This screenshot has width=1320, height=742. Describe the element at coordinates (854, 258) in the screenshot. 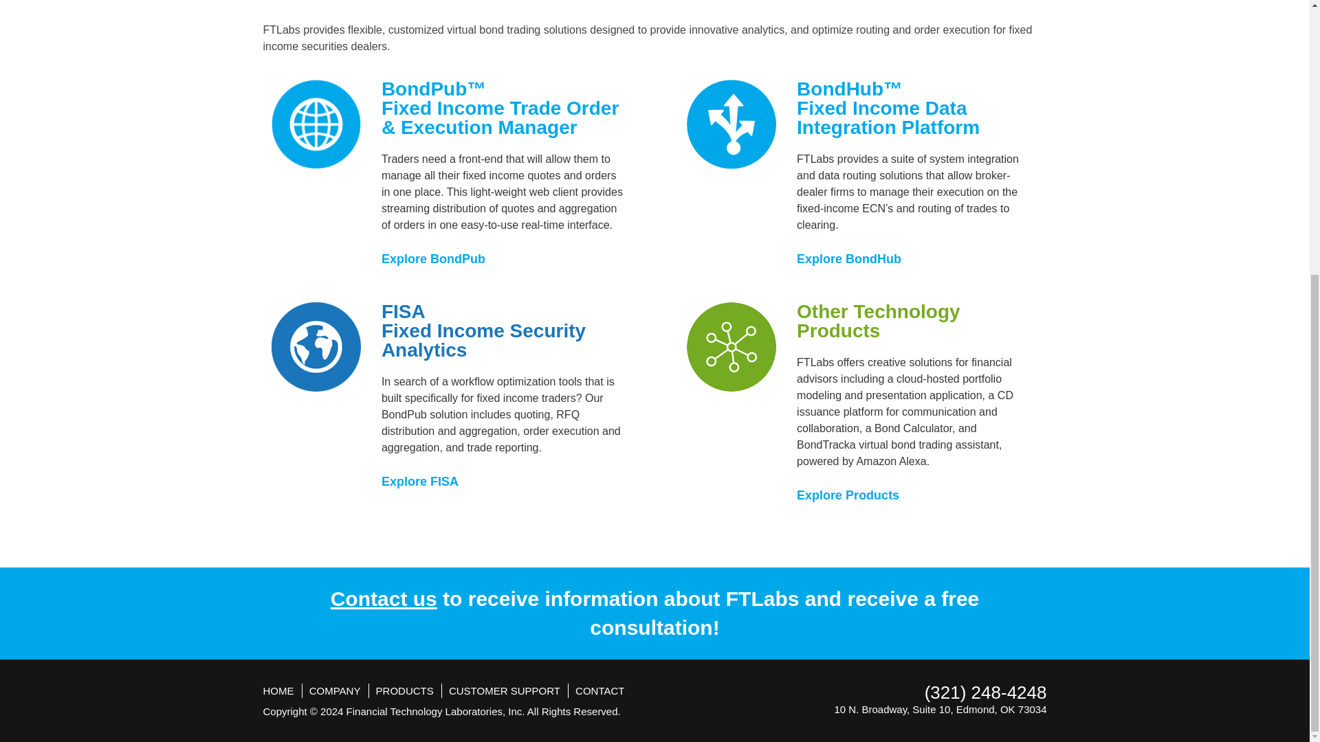

I see `Explore BondHub` at that location.